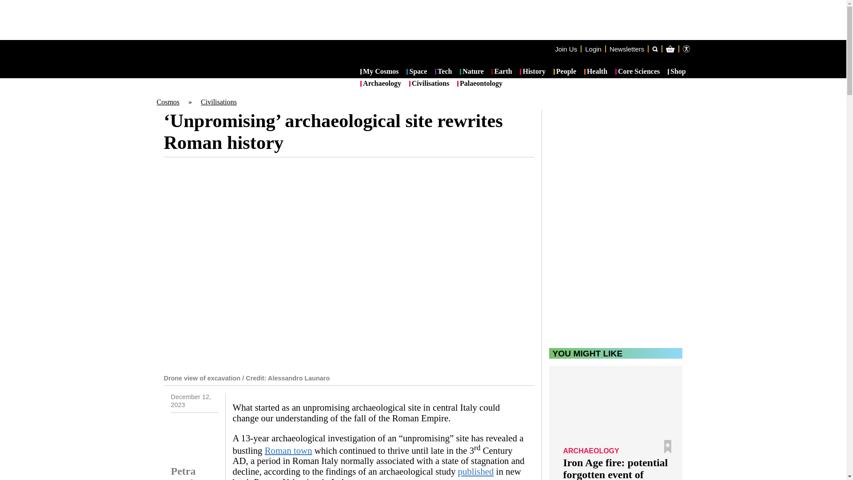  What do you see at coordinates (686, 48) in the screenshot?
I see `Accessibility Tools` at bounding box center [686, 48].